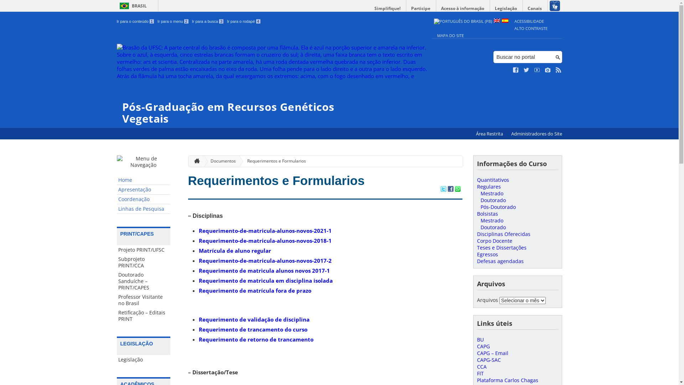 The image size is (684, 385). Describe the element at coordinates (144, 180) in the screenshot. I see `Home` at that location.